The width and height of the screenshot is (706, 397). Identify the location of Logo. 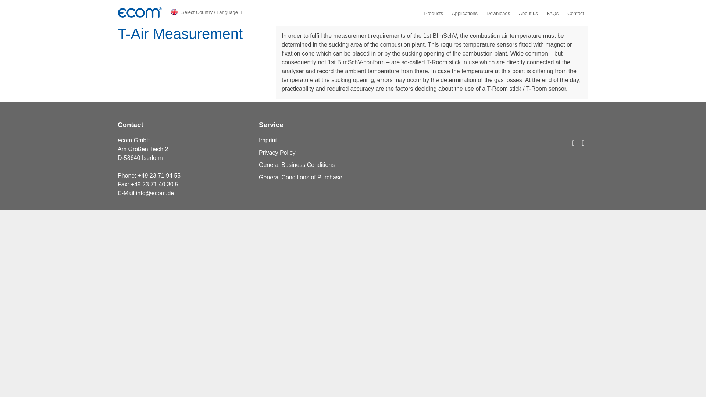
(140, 12).